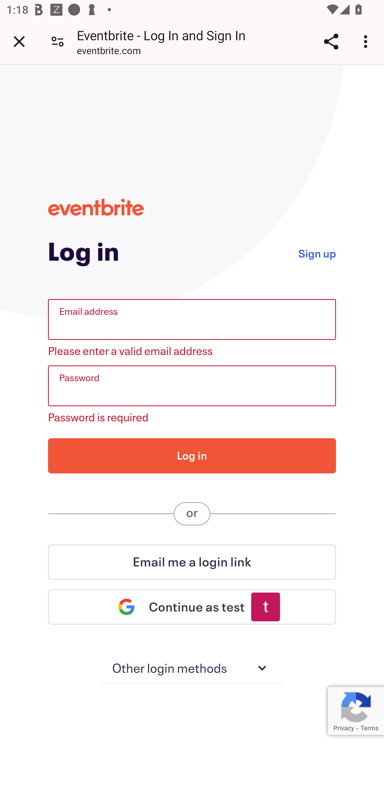 This screenshot has width=384, height=789. Describe the element at coordinates (367, 41) in the screenshot. I see `Customize and control Google Chrome` at that location.